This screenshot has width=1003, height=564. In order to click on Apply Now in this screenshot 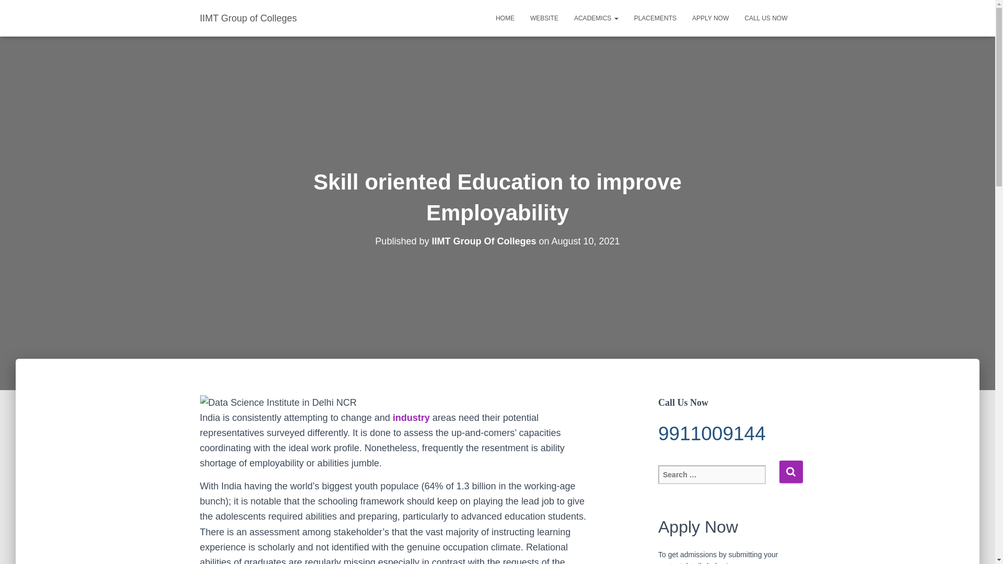, I will do `click(710, 18)`.